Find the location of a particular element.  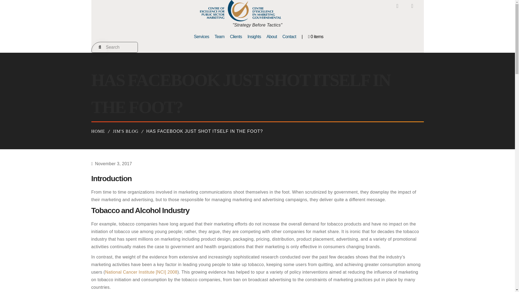

Go is located at coordinates (99, 47).